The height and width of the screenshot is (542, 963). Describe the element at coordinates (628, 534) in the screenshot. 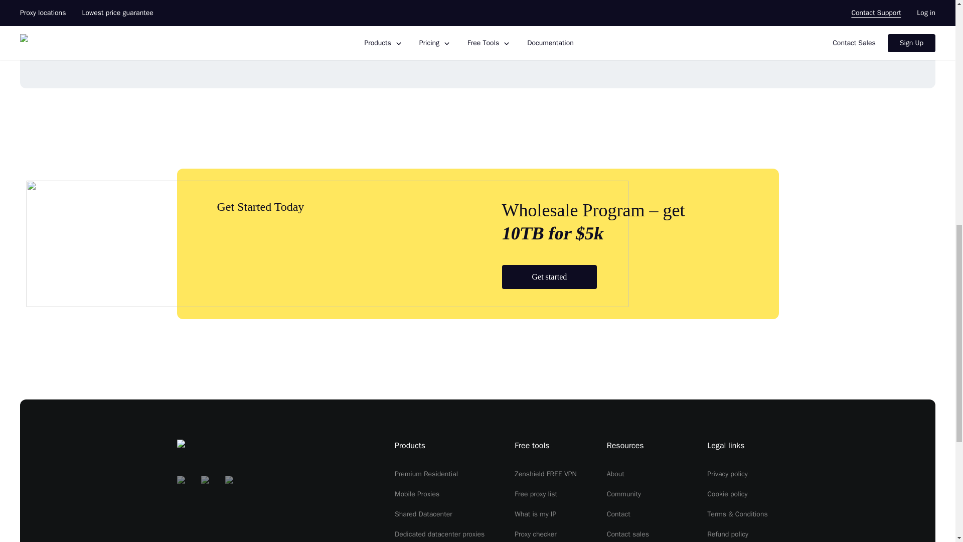

I see `Contact sales` at that location.